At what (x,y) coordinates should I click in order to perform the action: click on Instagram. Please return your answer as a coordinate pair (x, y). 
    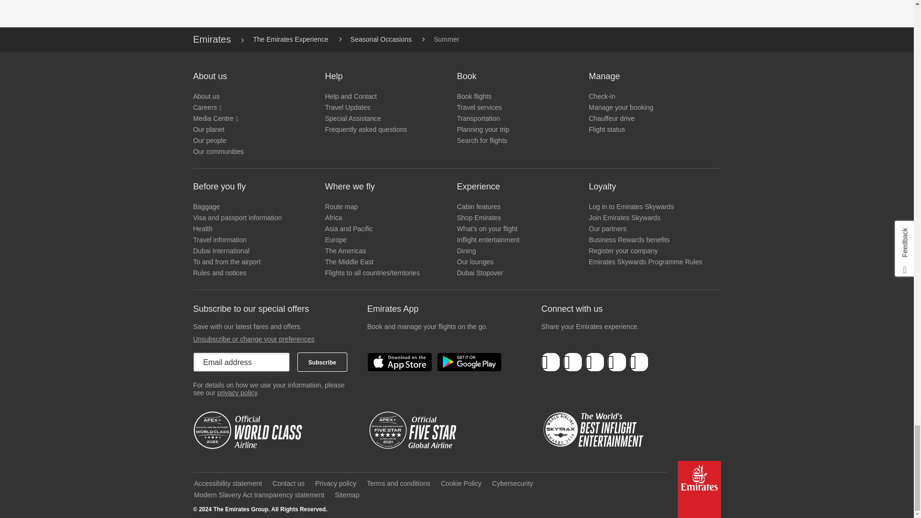
    Looking at the image, I should click on (638, 363).